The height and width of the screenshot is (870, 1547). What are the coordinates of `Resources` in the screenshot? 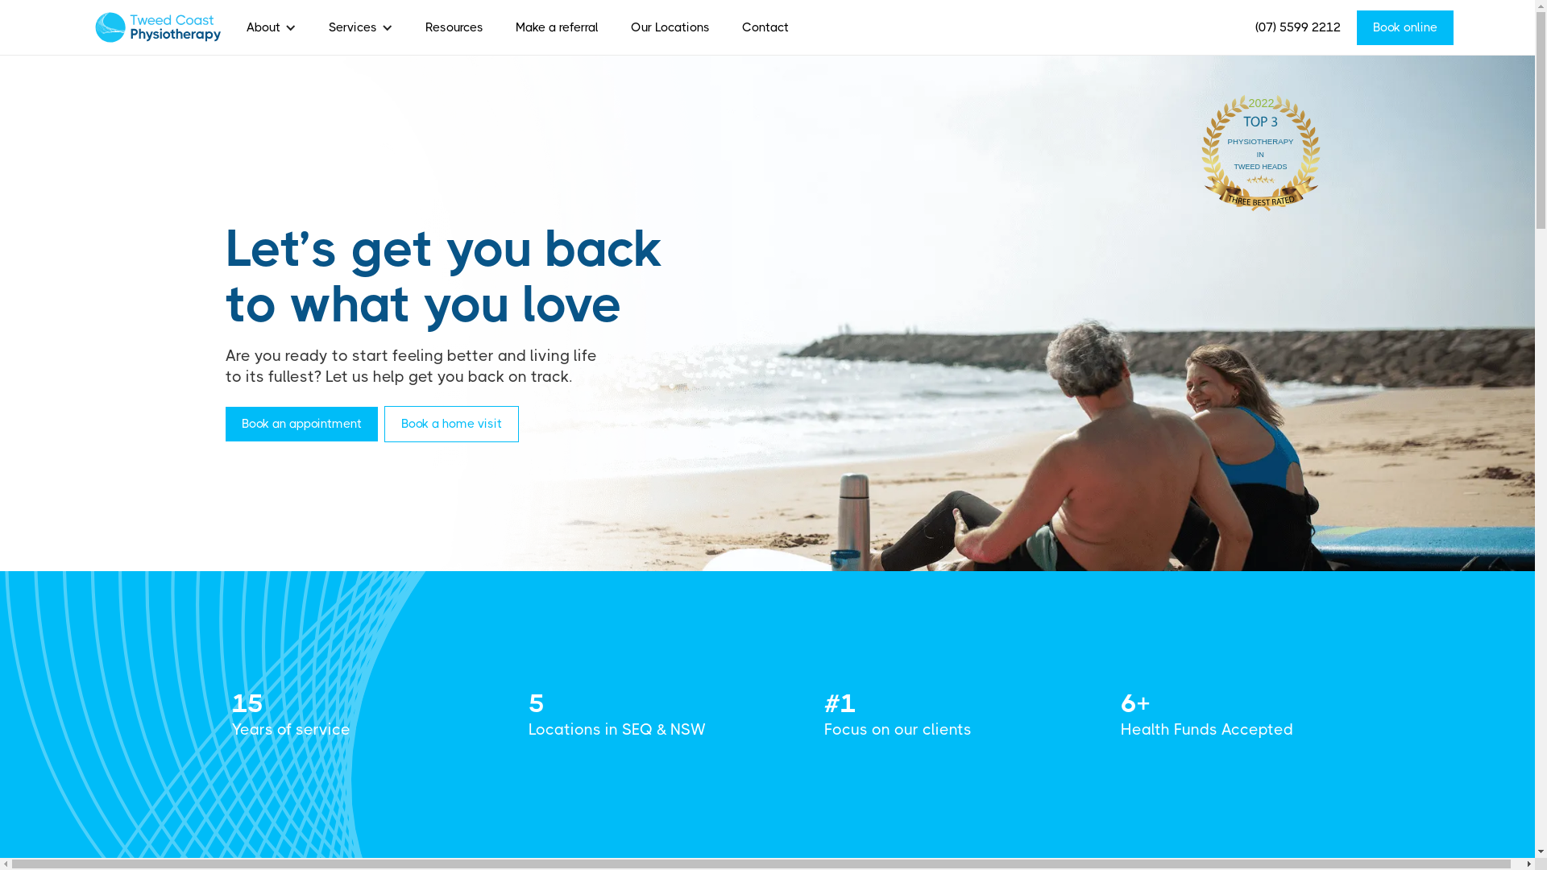 It's located at (454, 27).